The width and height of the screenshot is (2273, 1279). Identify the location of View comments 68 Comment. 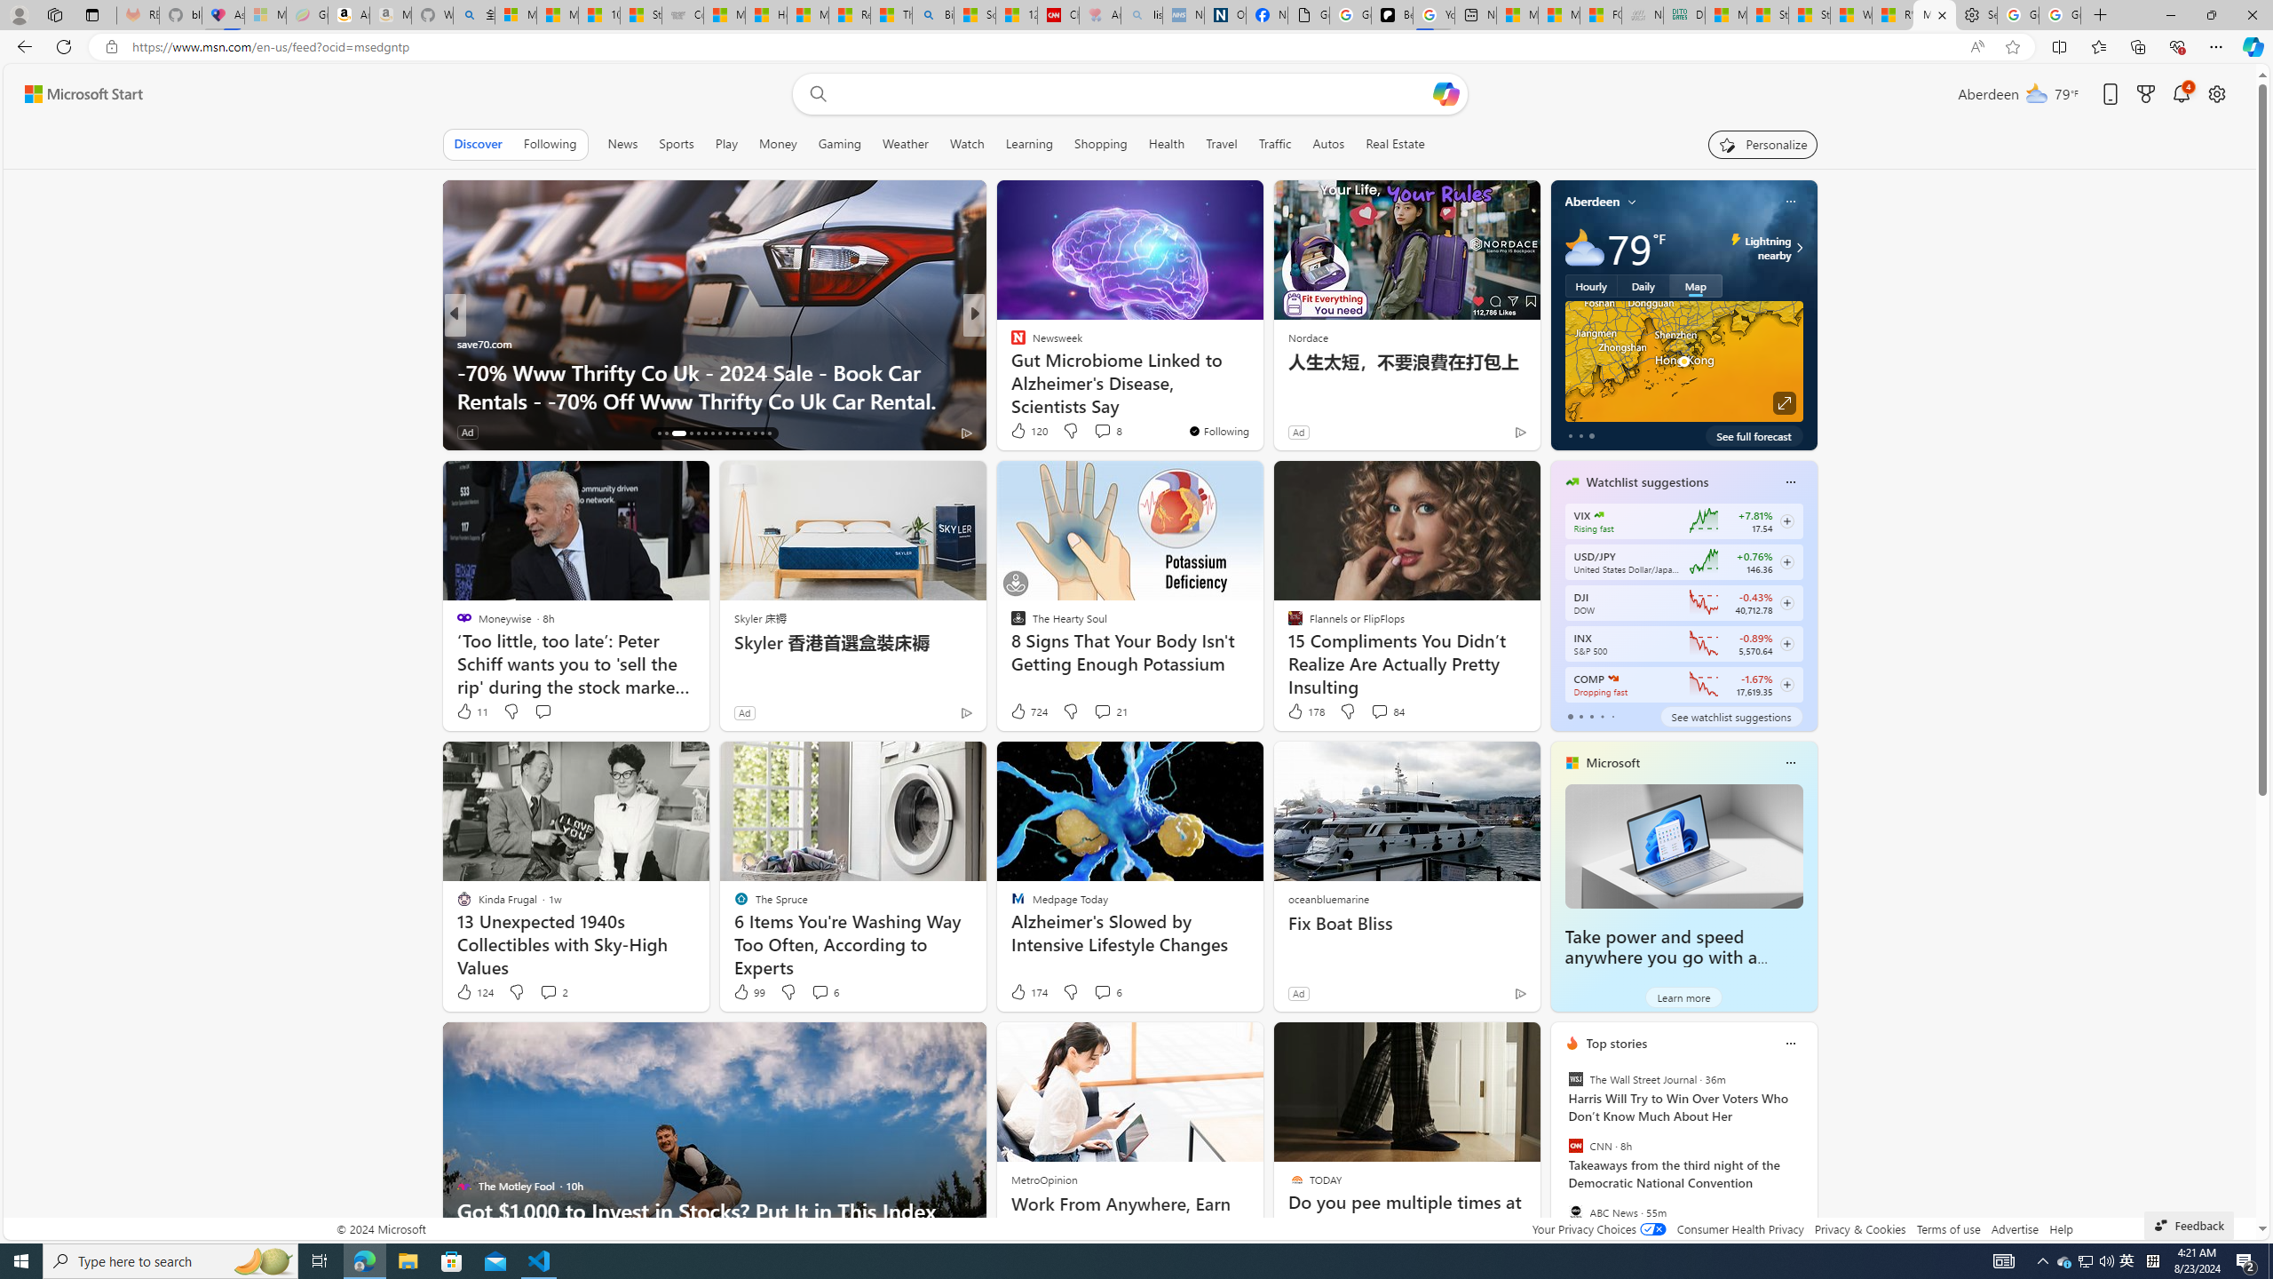
(1105, 432).